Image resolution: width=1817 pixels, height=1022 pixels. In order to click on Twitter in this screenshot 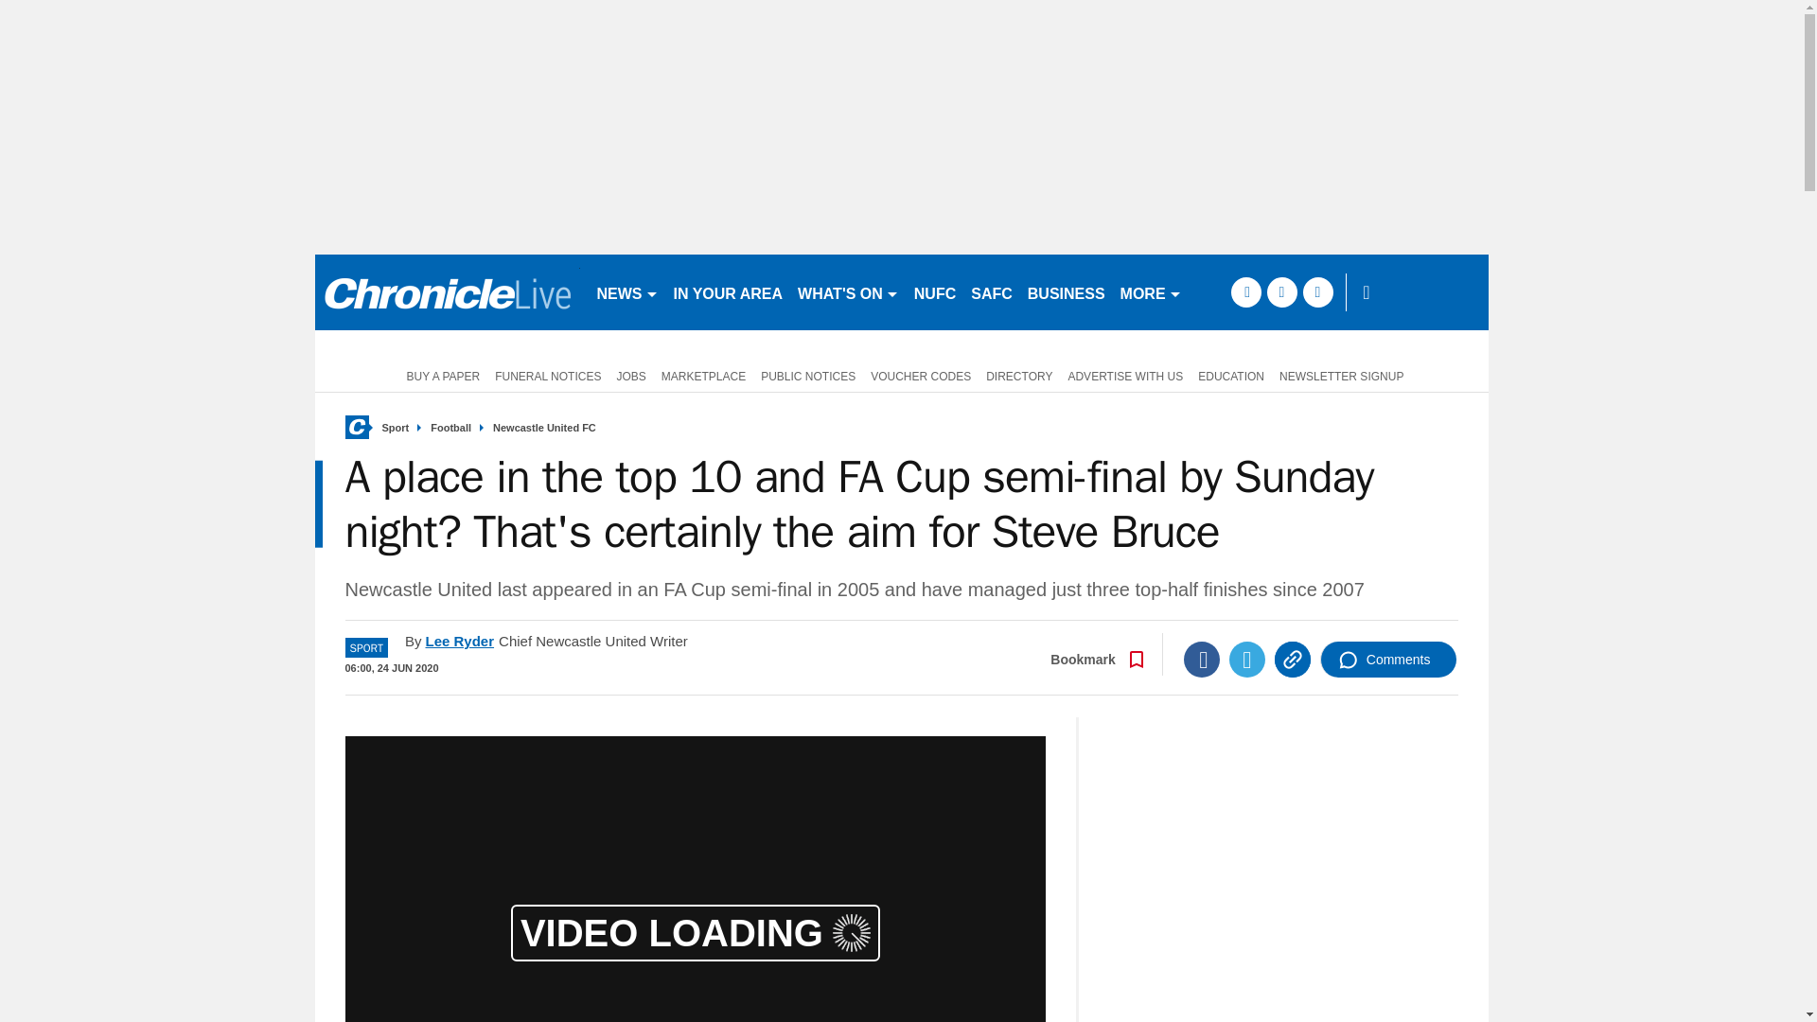, I will do `click(1247, 660)`.